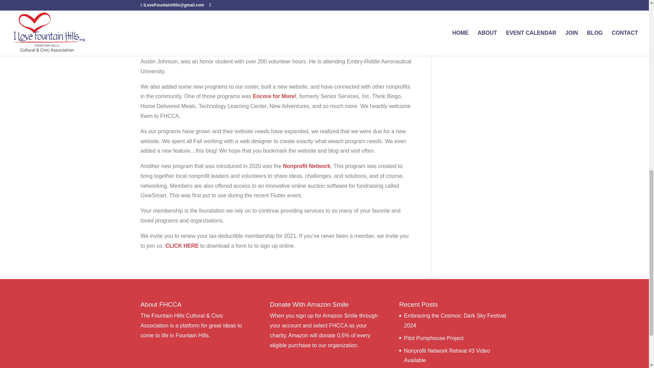 The image size is (654, 368). What do you see at coordinates (455, 321) in the screenshot?
I see `Embracing the Cosmos: Dark Sky Festival 2024` at bounding box center [455, 321].